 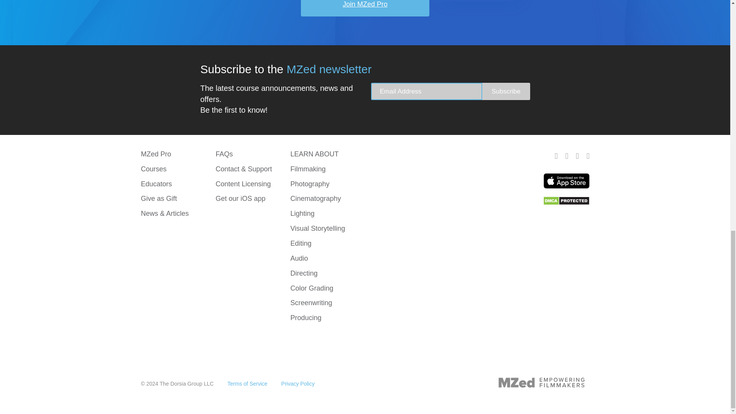 What do you see at coordinates (317, 228) in the screenshot?
I see `Visual Storytelling` at bounding box center [317, 228].